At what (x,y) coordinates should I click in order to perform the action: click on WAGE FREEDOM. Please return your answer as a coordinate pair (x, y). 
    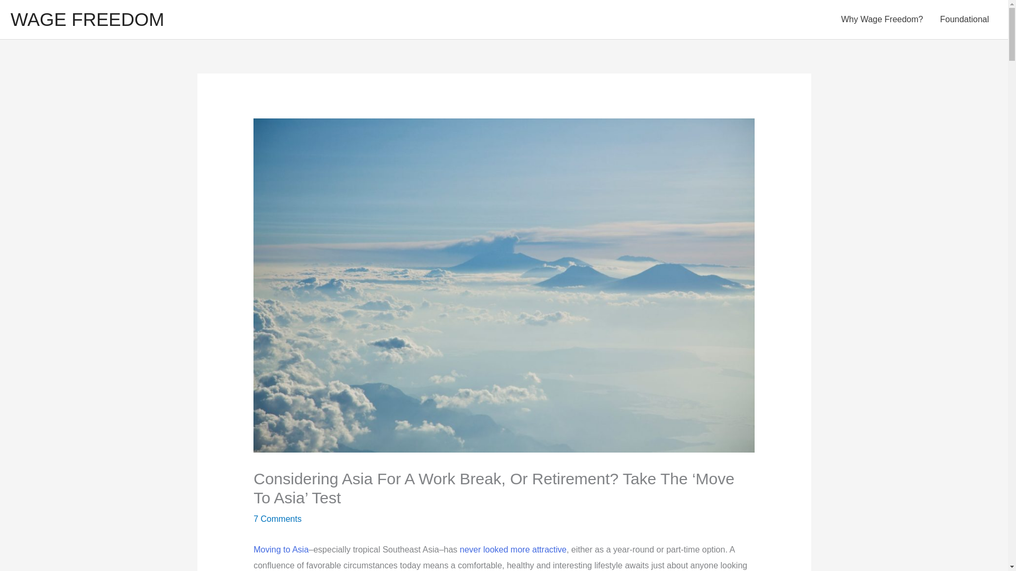
    Looking at the image, I should click on (87, 19).